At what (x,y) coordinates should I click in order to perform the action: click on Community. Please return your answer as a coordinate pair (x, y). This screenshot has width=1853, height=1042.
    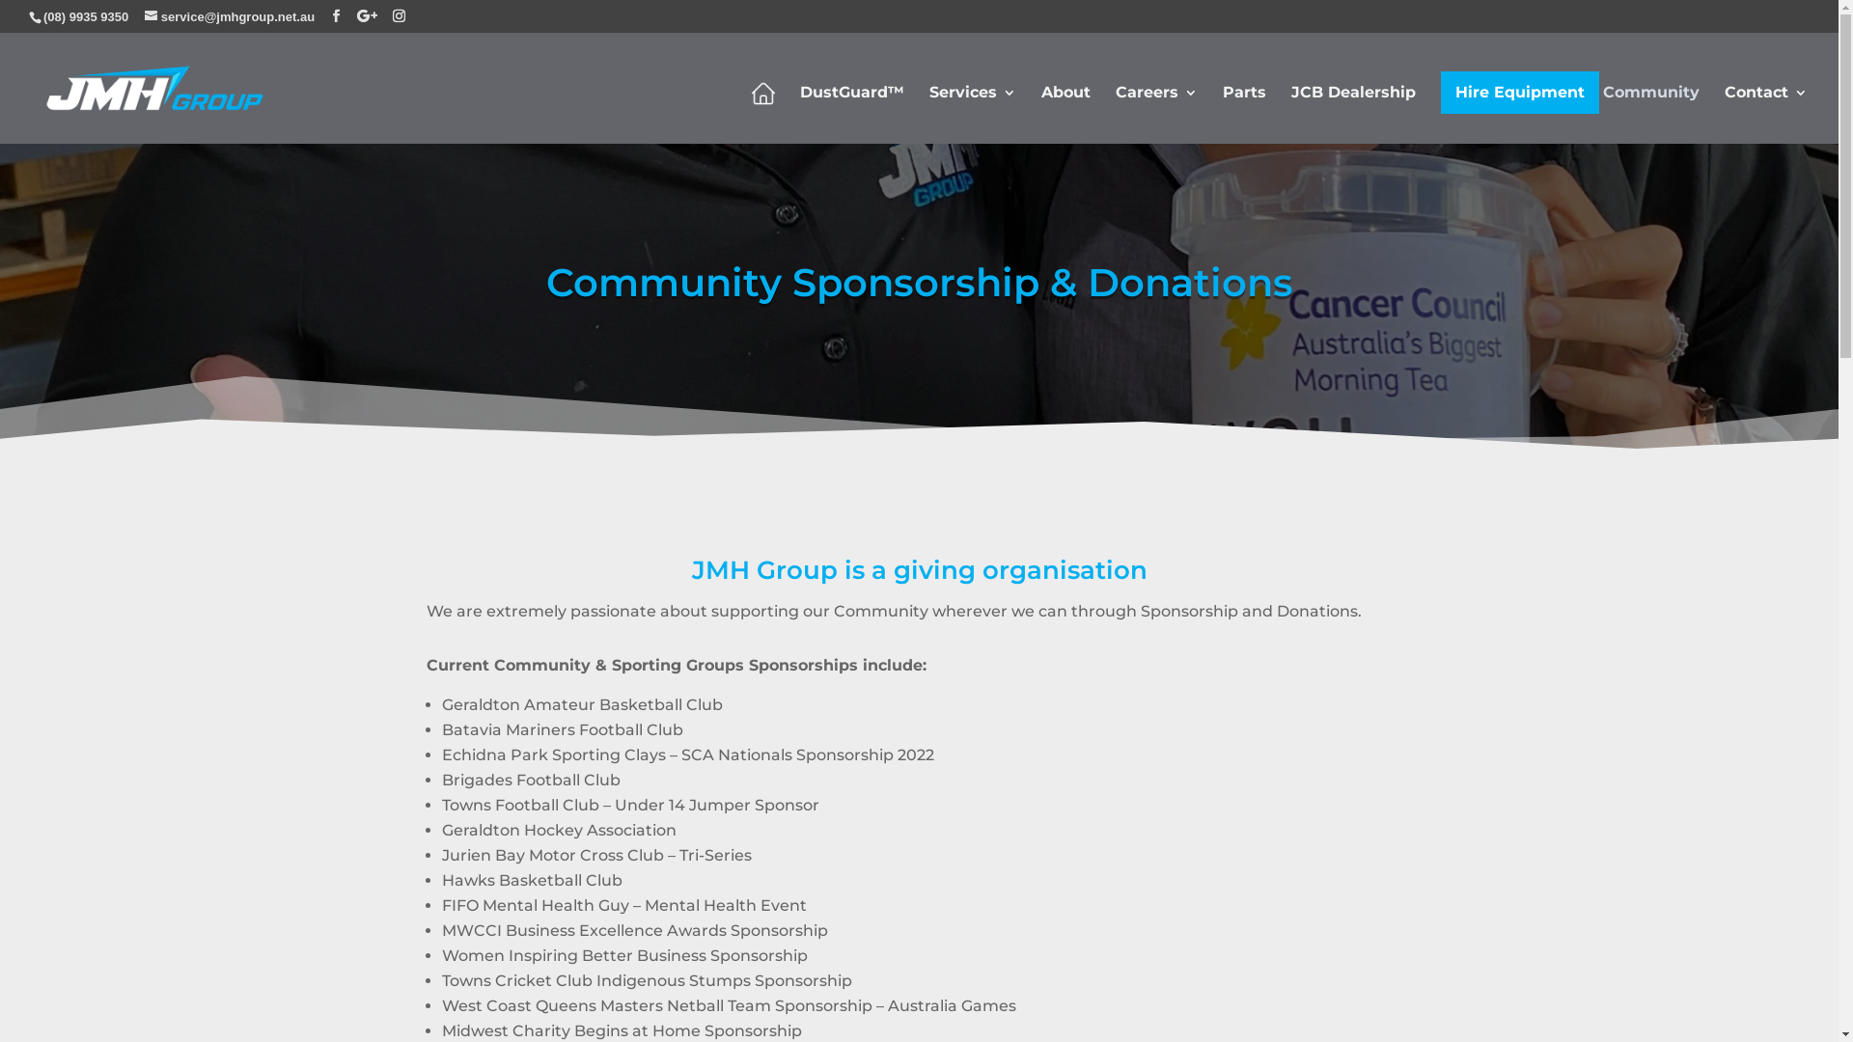
    Looking at the image, I should click on (1651, 111).